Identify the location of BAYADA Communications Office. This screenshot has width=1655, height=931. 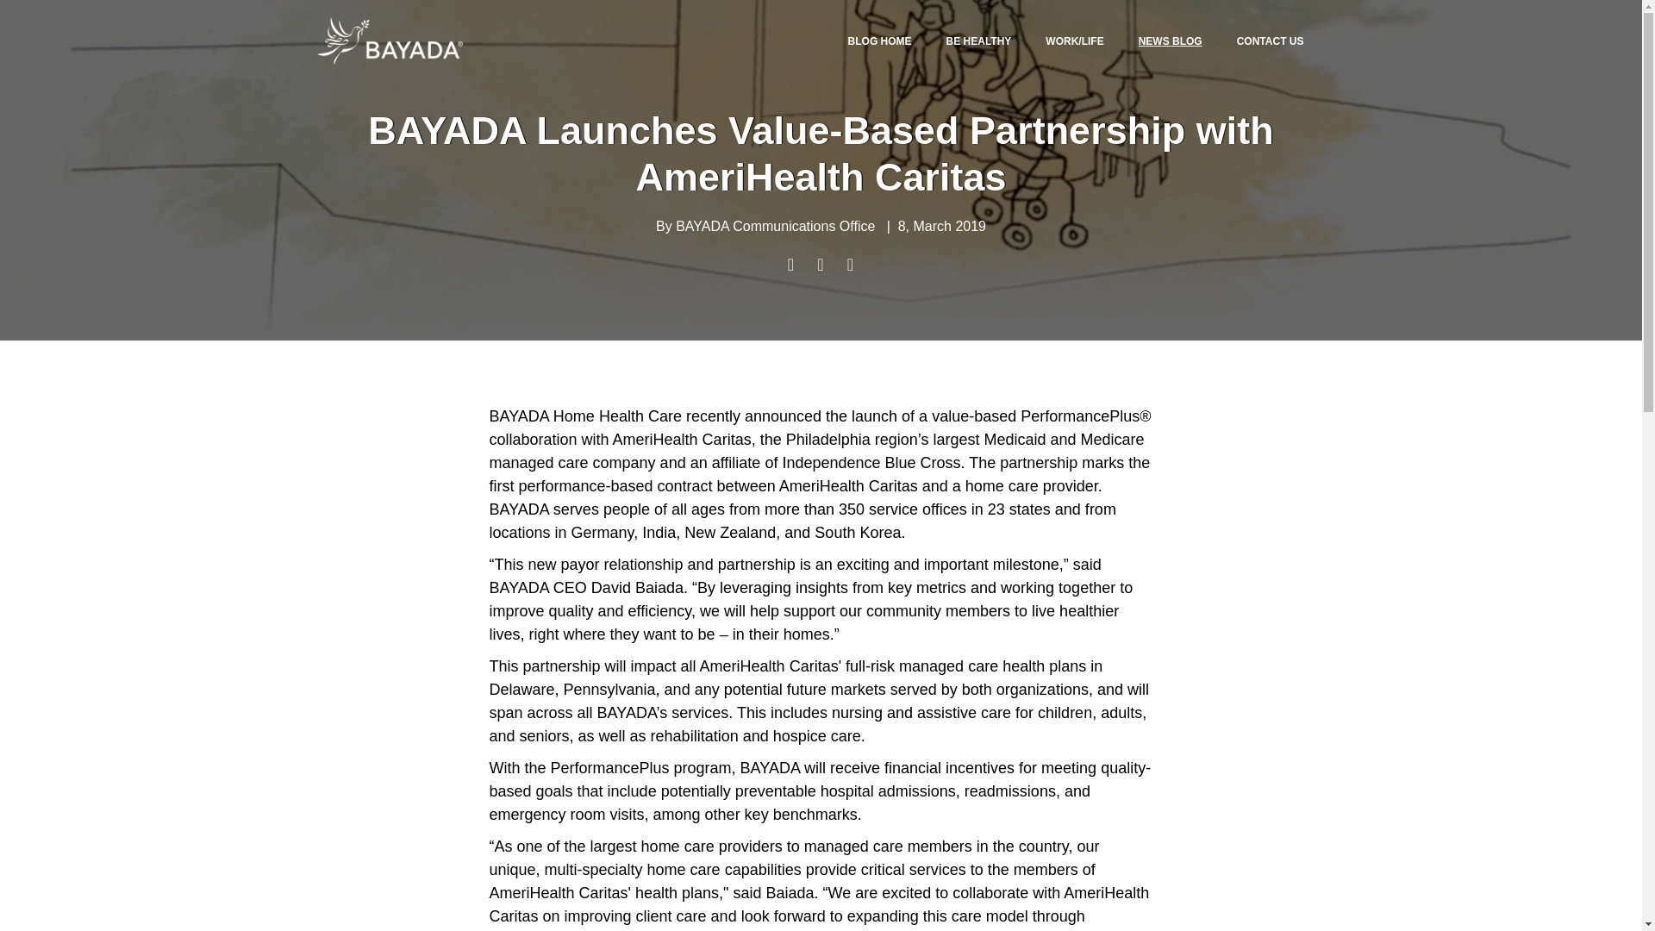
(775, 226).